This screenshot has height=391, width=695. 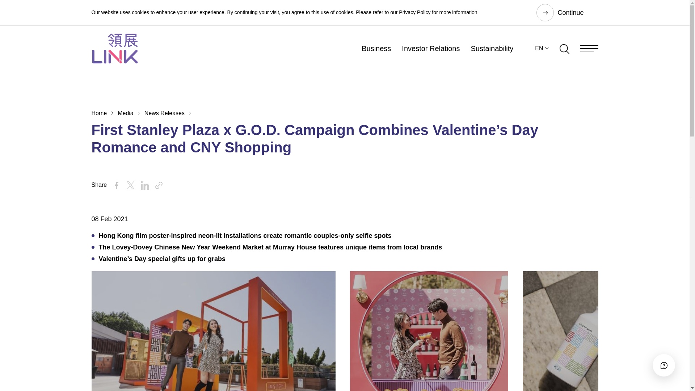 I want to click on Sustainability, so click(x=492, y=48).